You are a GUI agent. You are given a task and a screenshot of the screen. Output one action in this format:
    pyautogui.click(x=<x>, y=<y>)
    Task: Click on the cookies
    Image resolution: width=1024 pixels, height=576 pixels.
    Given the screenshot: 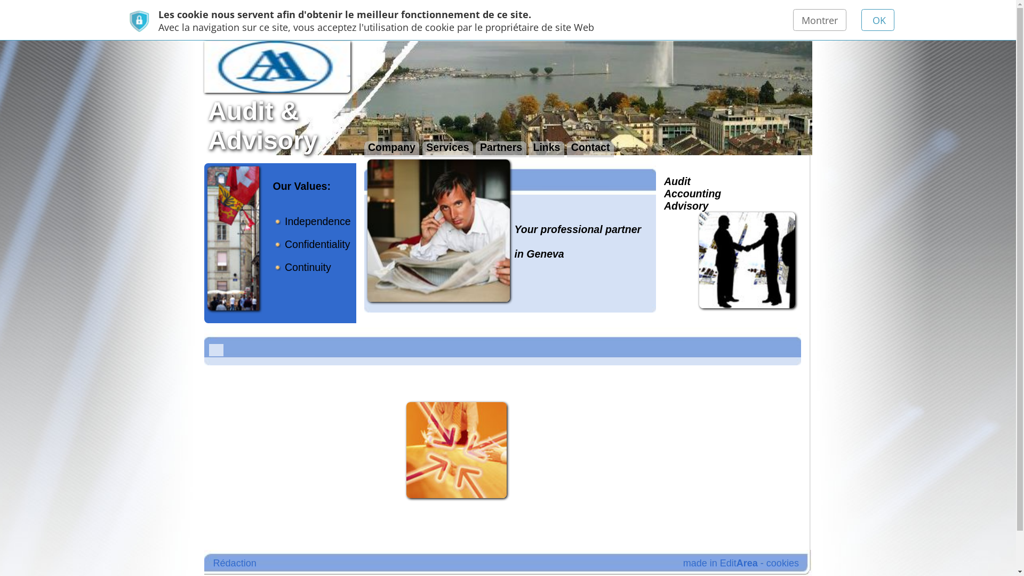 What is the action you would take?
    pyautogui.click(x=522, y=375)
    